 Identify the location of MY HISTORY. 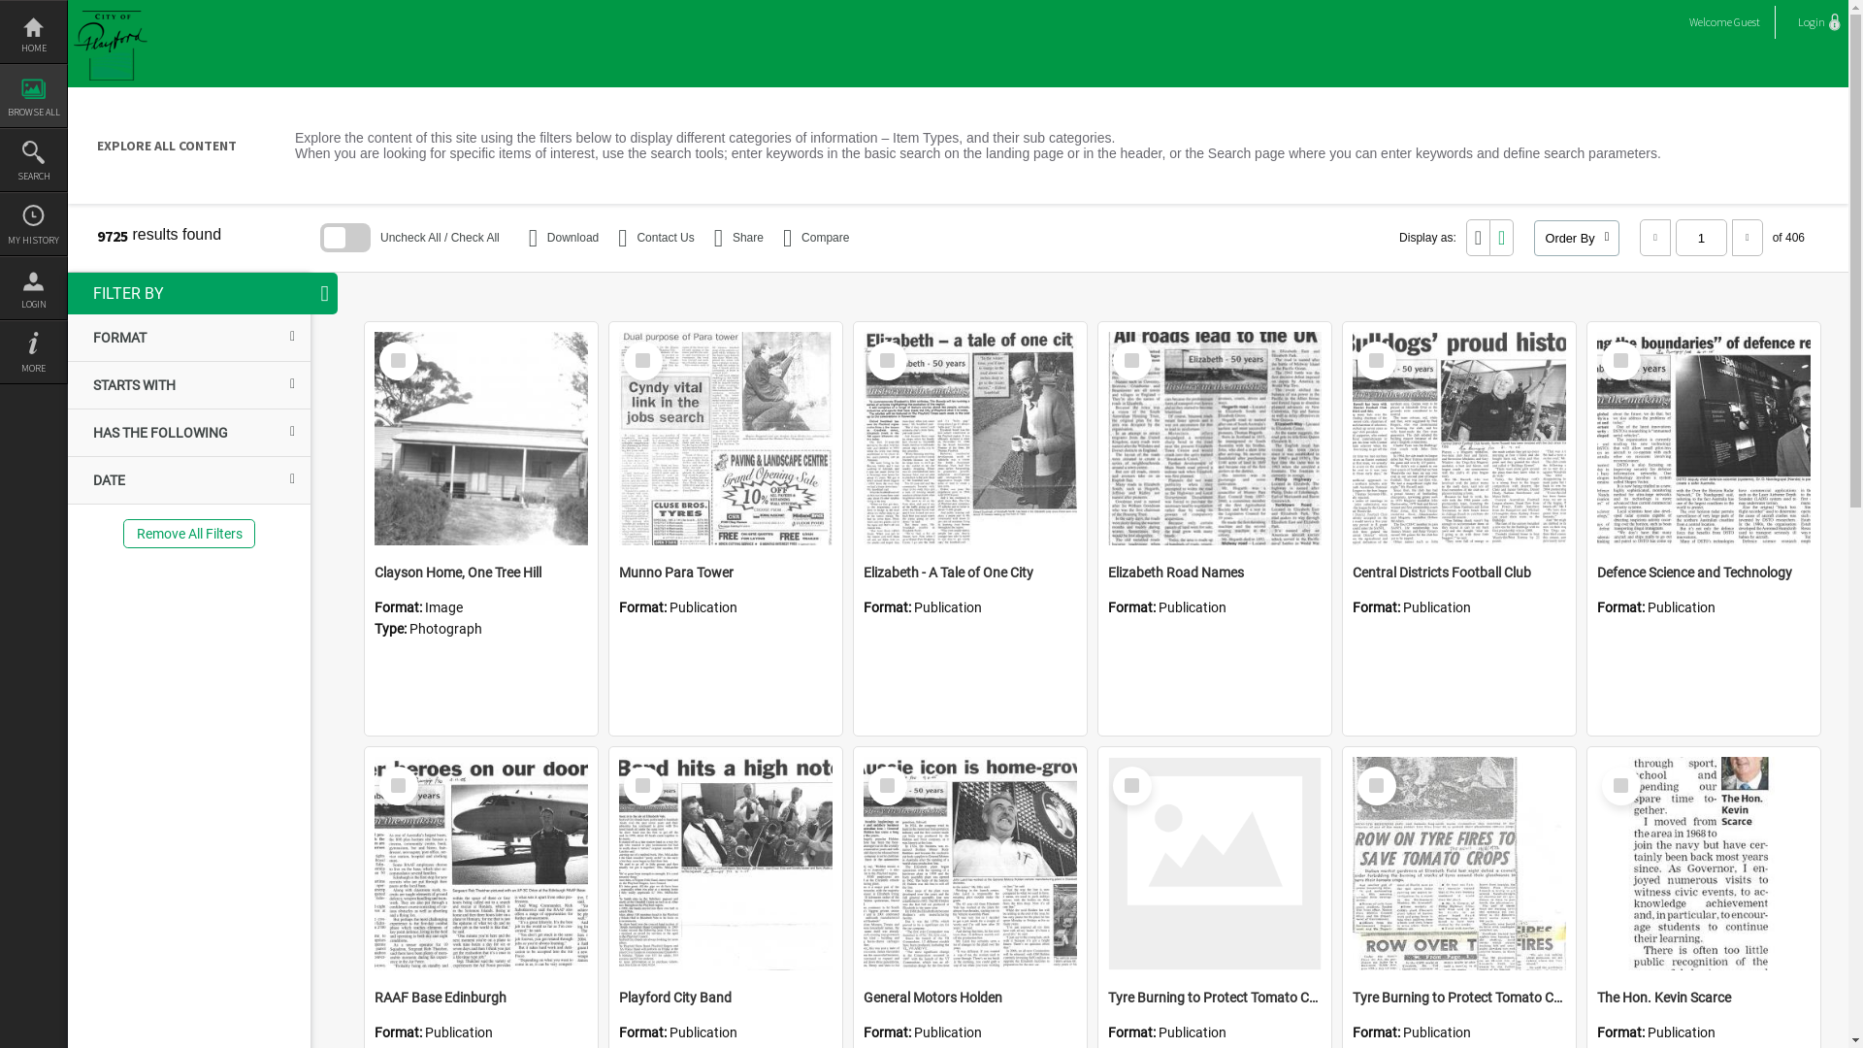
(33, 224).